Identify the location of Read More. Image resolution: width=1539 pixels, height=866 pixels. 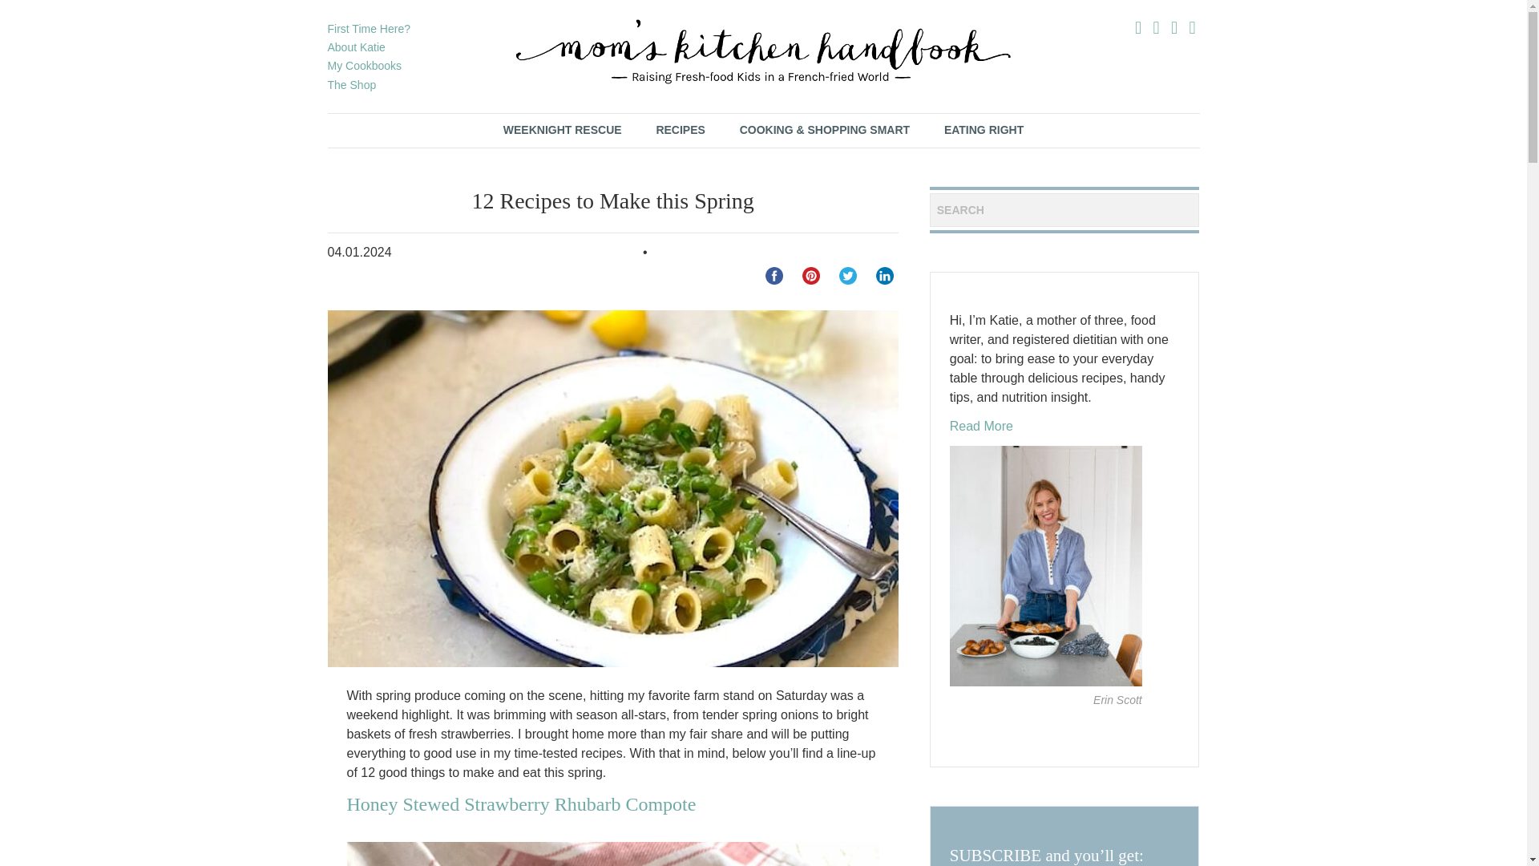
(981, 426).